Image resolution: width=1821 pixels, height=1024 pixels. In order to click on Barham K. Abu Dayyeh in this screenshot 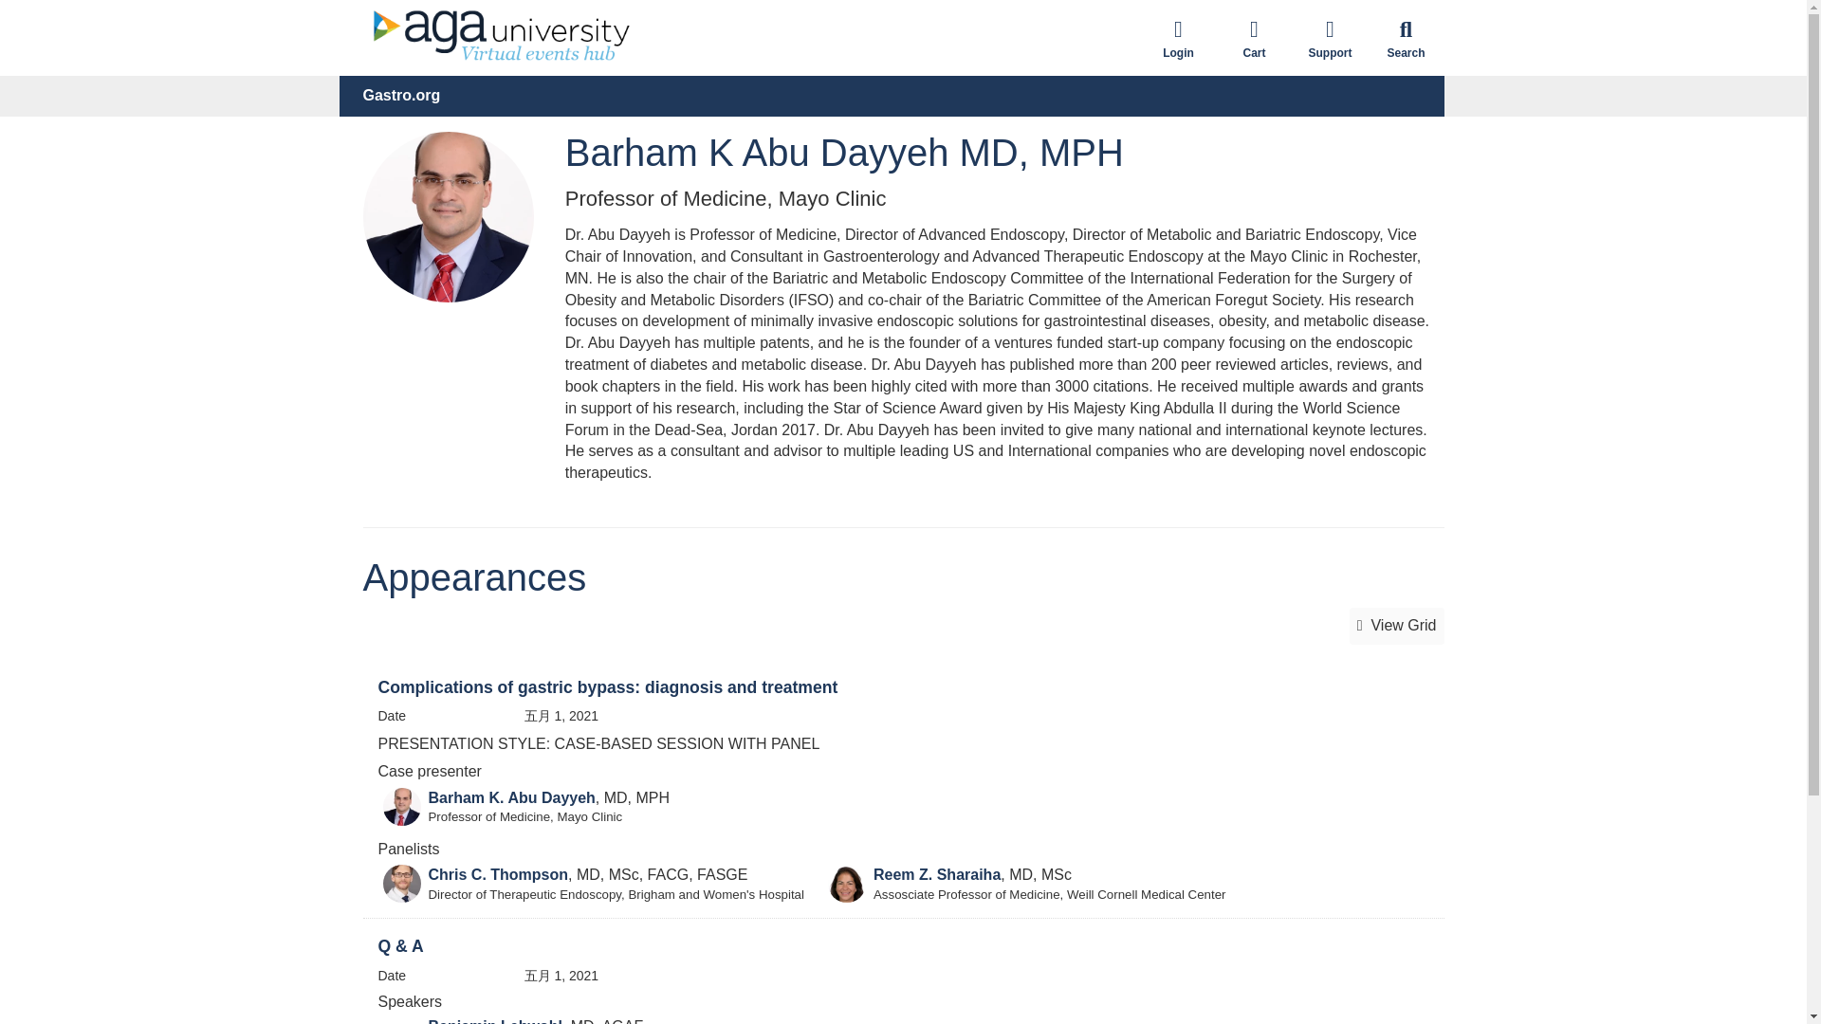, I will do `click(511, 796)`.